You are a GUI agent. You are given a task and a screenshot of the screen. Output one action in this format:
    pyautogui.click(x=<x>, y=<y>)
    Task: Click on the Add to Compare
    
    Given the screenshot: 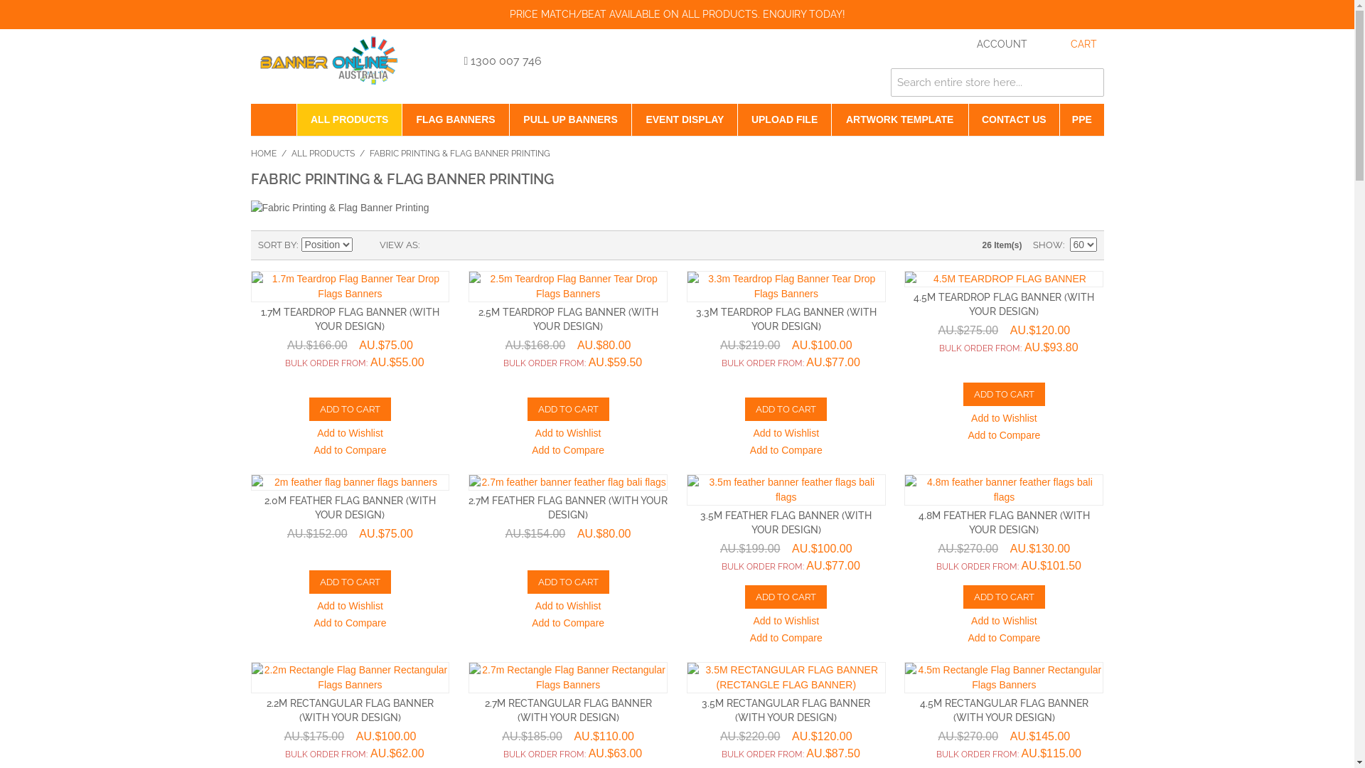 What is the action you would take?
    pyautogui.click(x=786, y=452)
    